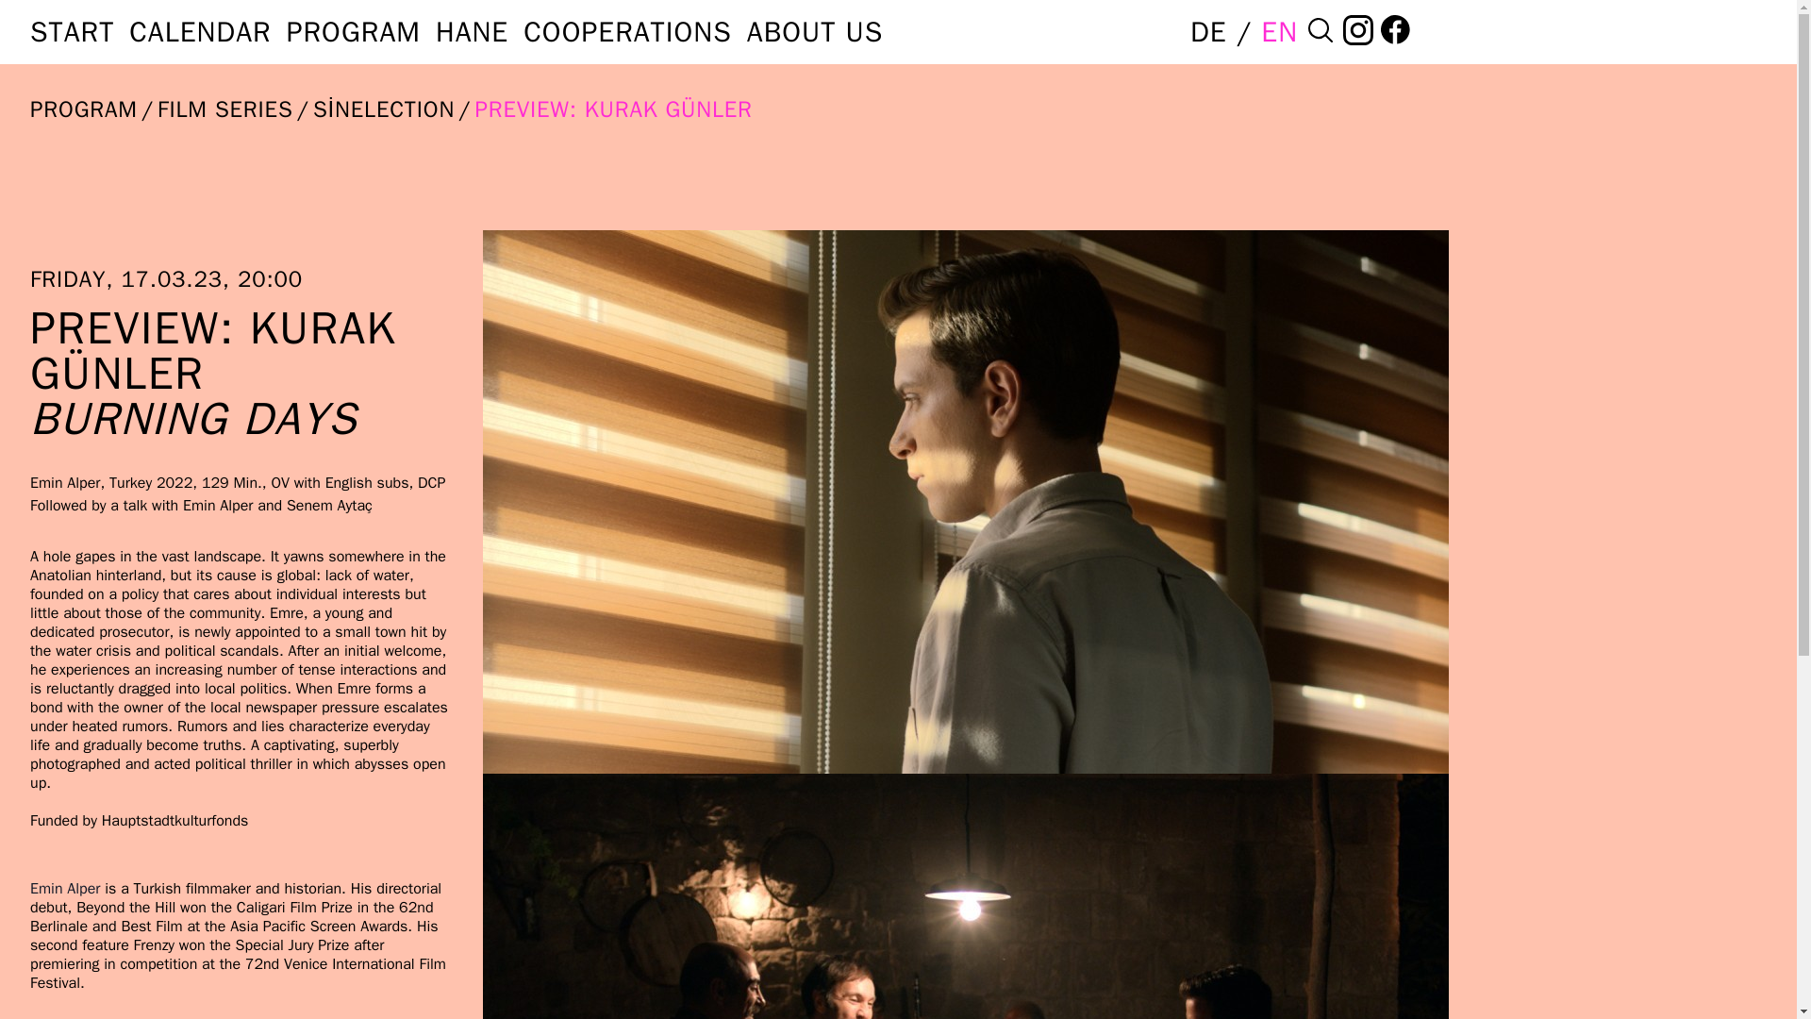  Describe the element at coordinates (225, 109) in the screenshot. I see `FILM SERIES` at that location.